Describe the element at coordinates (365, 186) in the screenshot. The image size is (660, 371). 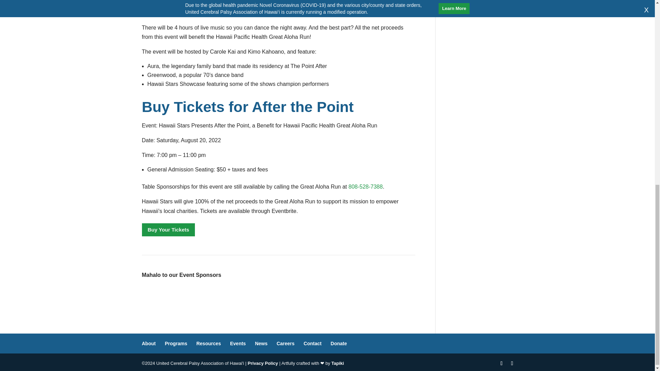
I see `808-528-7388` at that location.